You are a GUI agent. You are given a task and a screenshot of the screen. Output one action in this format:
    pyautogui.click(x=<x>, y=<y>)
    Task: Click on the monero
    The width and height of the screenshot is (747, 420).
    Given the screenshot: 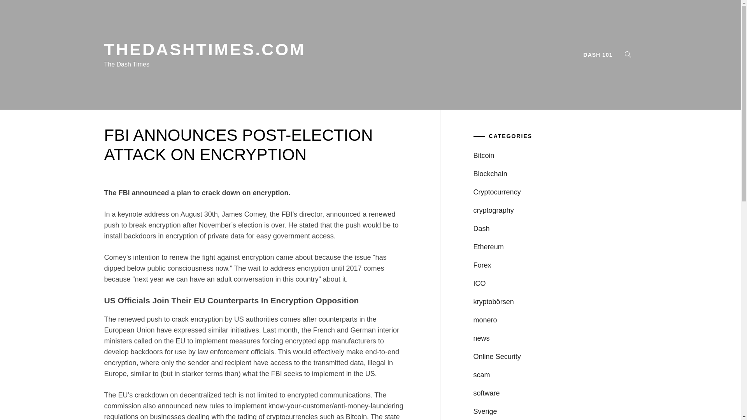 What is the action you would take?
    pyautogui.click(x=486, y=320)
    